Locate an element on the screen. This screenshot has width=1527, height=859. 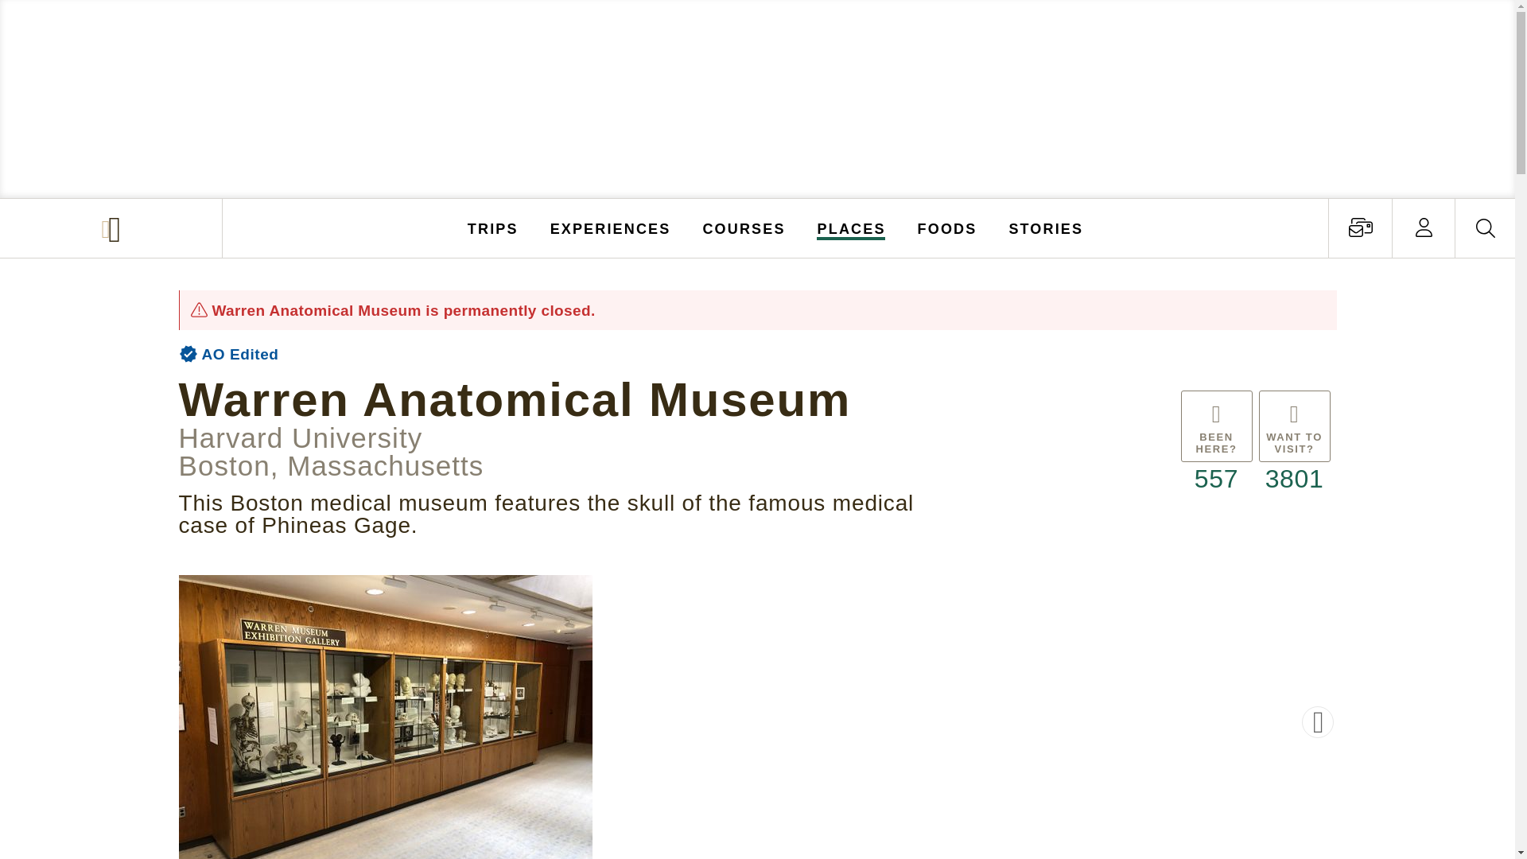
PLACES is located at coordinates (852, 227).